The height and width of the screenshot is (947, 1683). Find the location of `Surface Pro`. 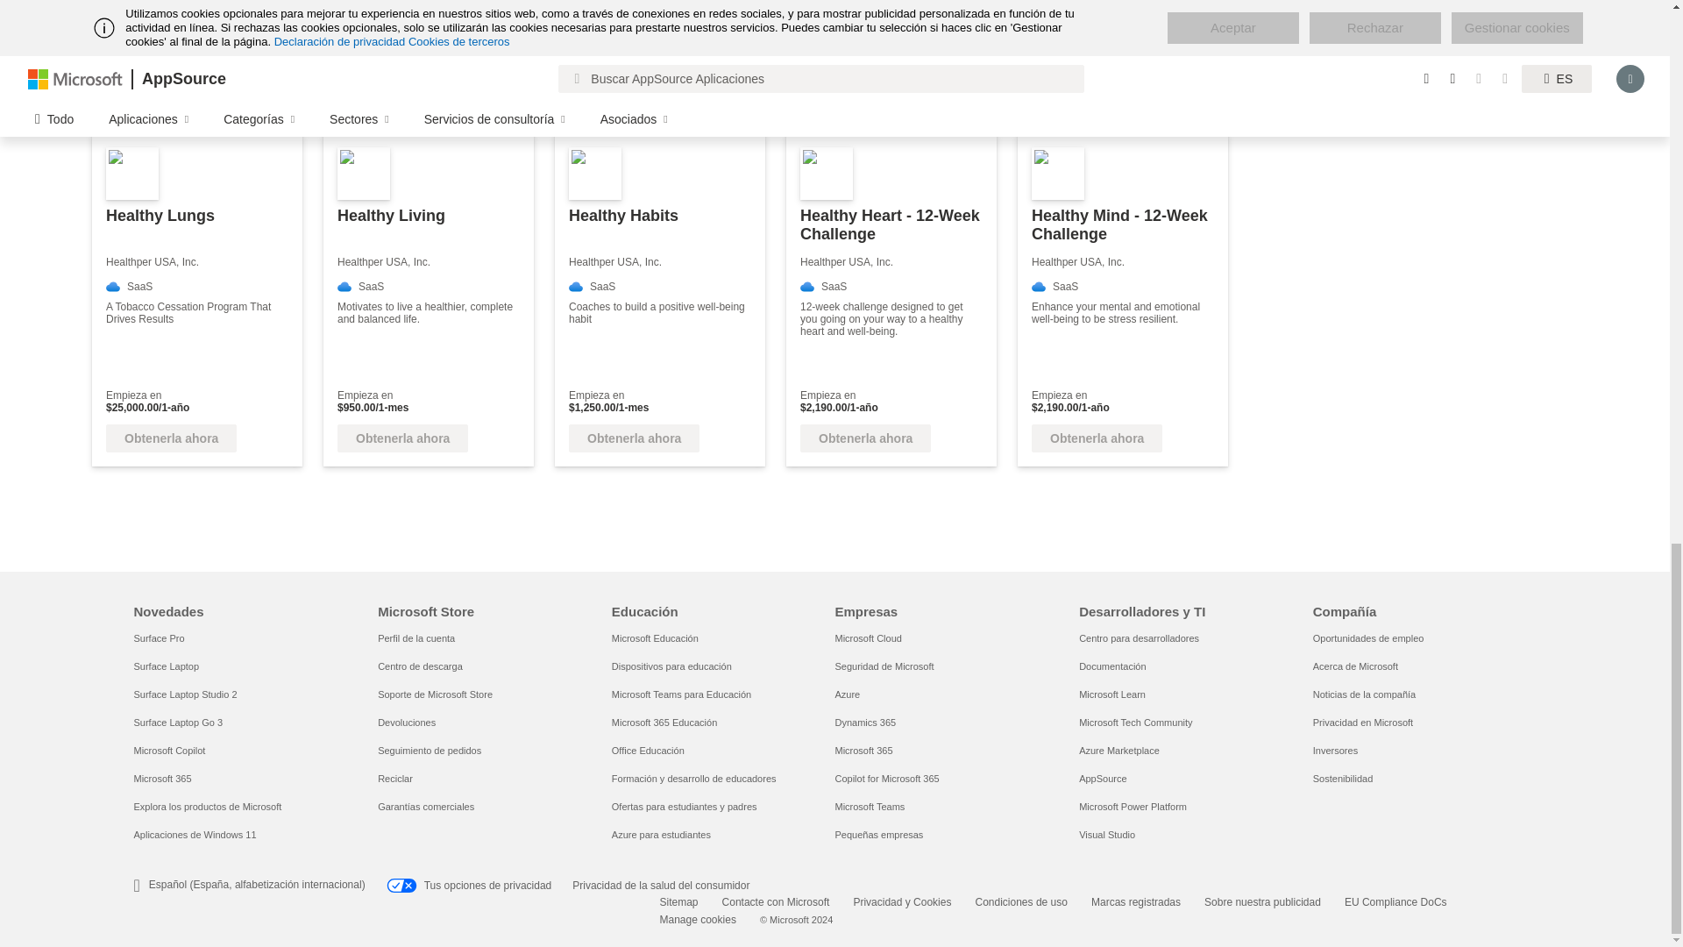

Surface Pro is located at coordinates (158, 638).